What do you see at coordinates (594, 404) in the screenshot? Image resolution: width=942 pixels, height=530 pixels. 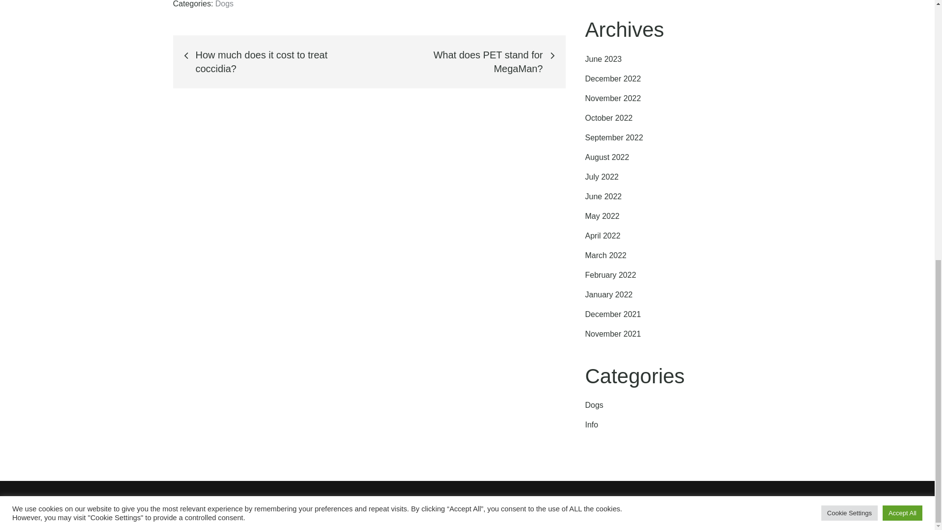 I see `Dogs` at bounding box center [594, 404].